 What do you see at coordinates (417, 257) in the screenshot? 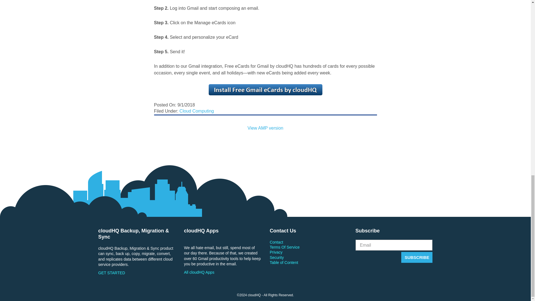
I see `Subscribe` at bounding box center [417, 257].